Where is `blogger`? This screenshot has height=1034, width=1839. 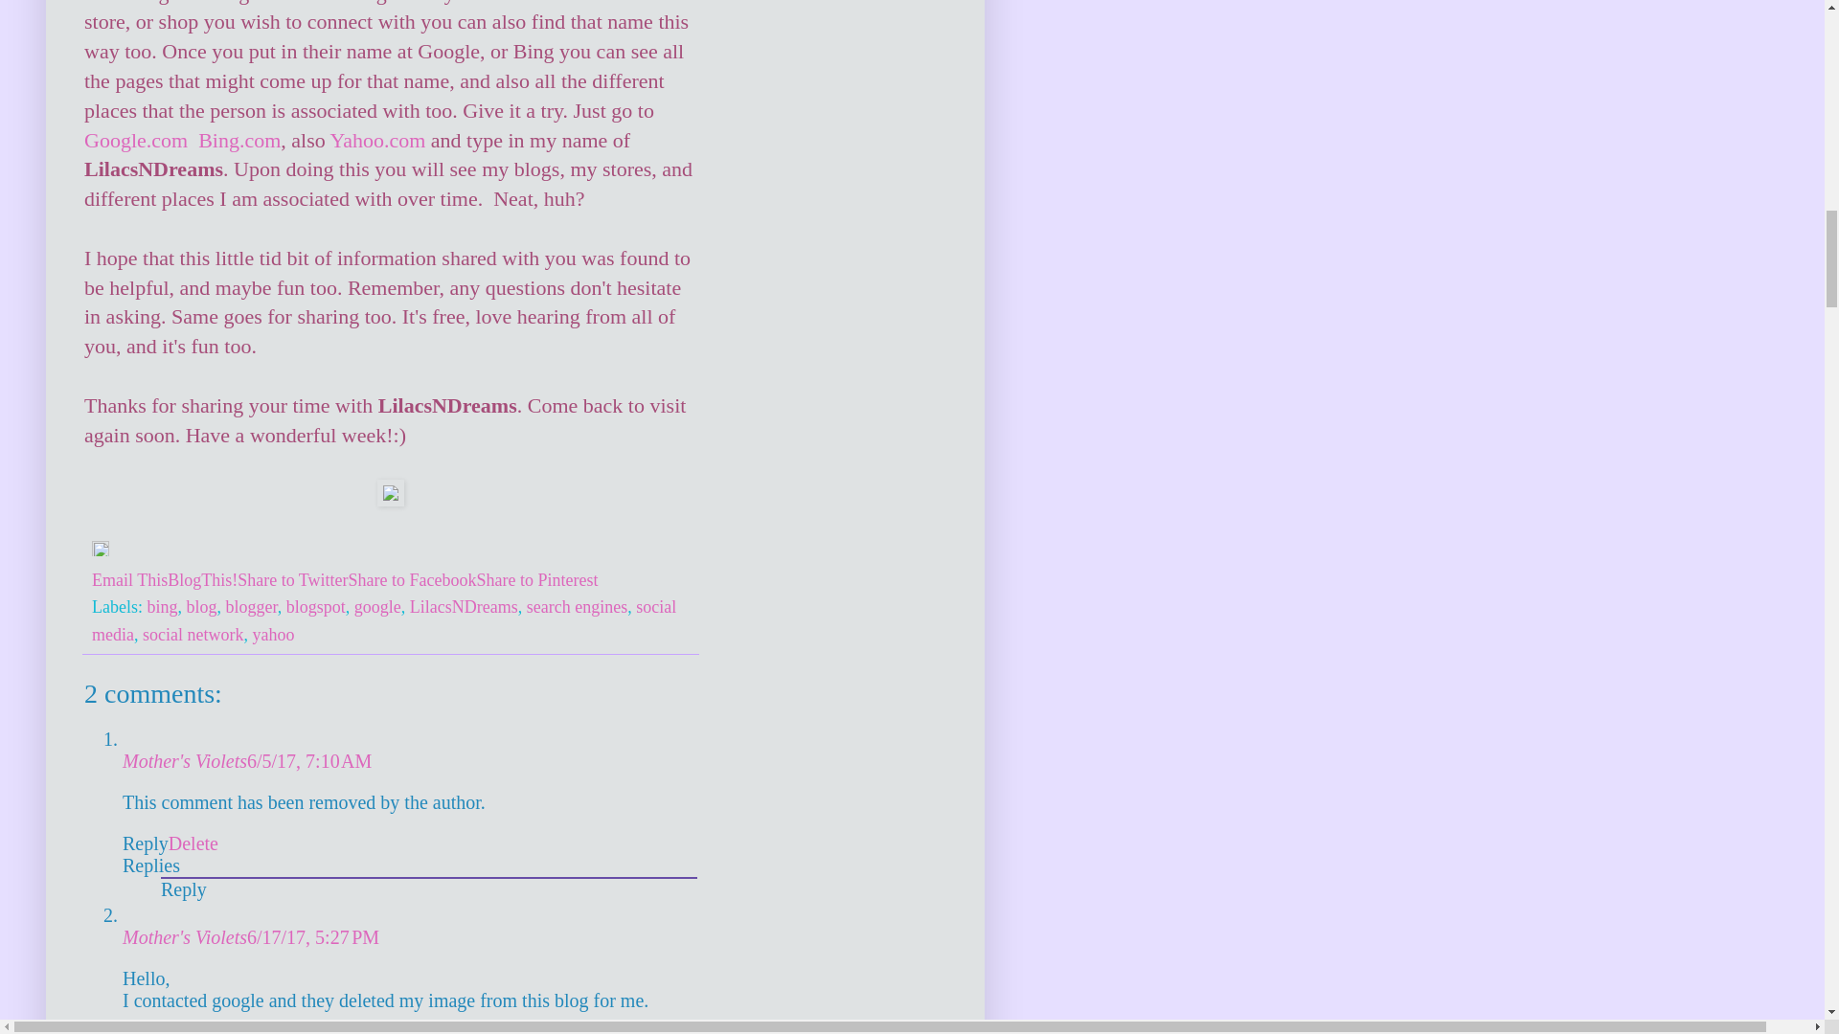 blogger is located at coordinates (251, 607).